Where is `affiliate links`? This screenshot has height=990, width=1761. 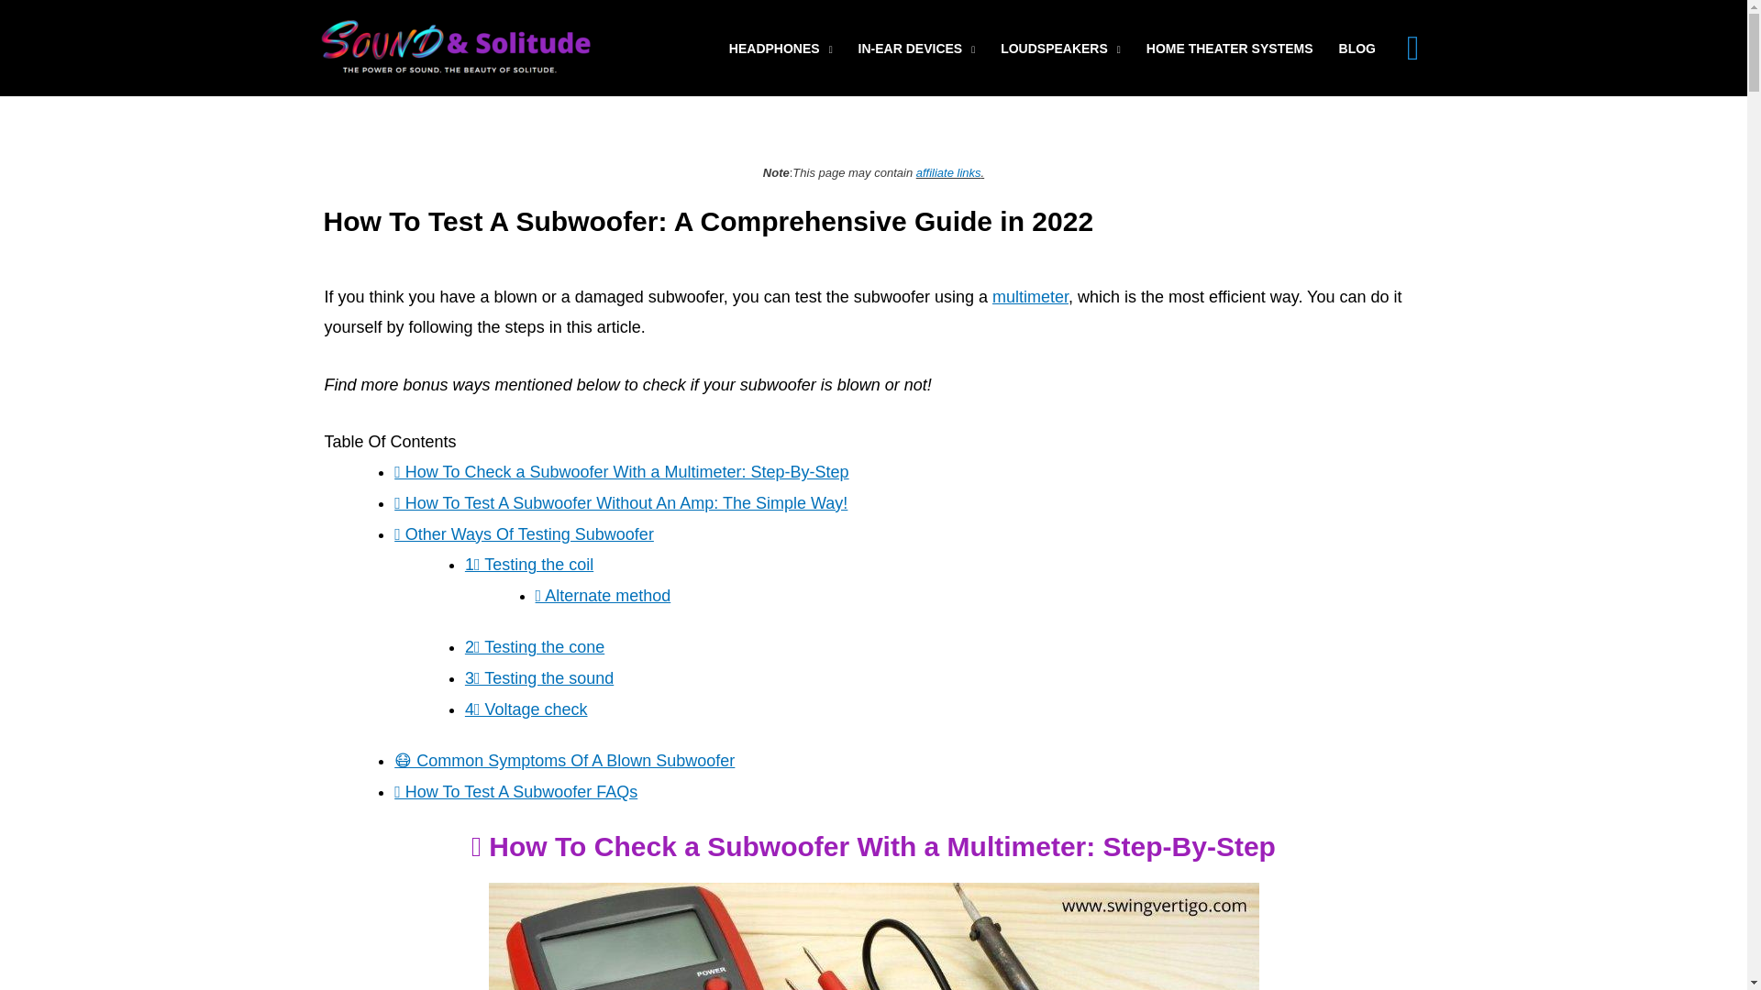
affiliate links is located at coordinates (948, 172).